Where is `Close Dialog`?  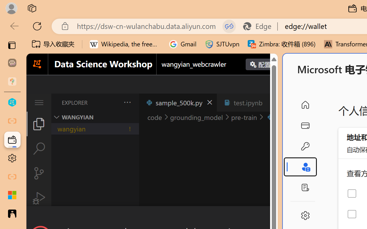
Close Dialog is located at coordinates (275, 216).